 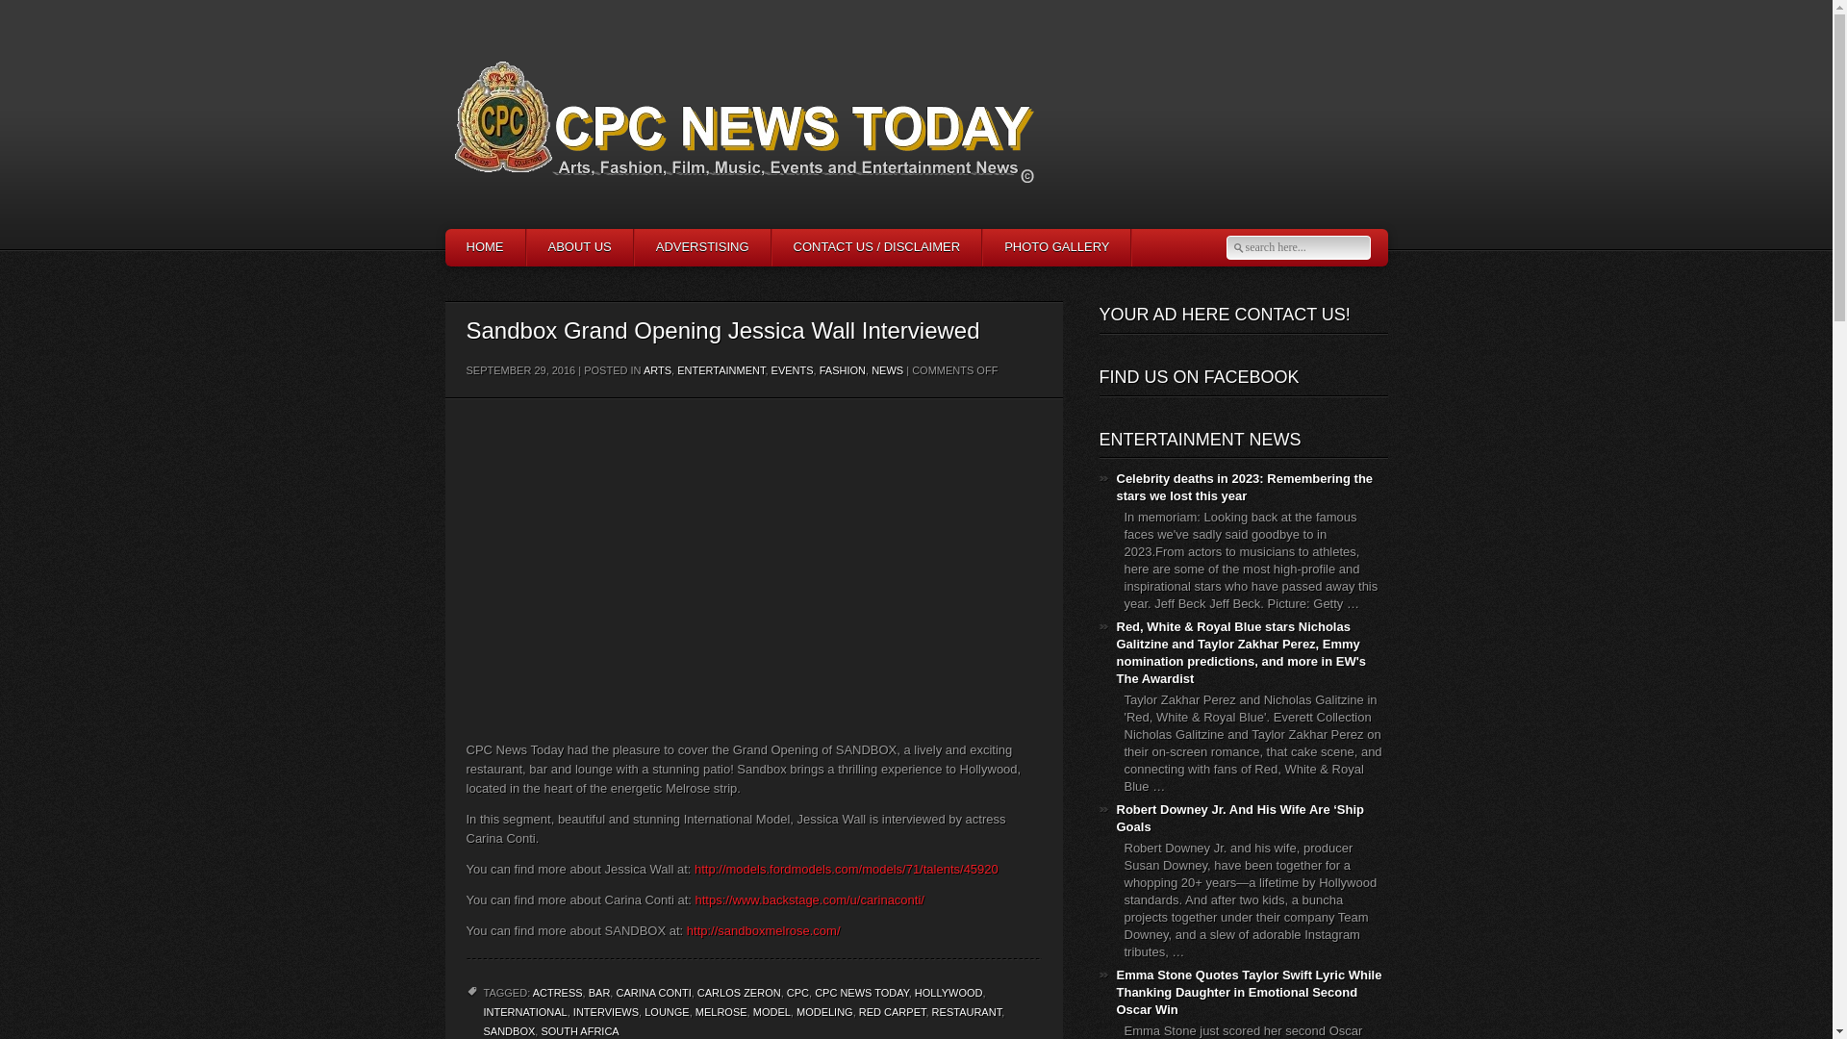 I want to click on LOUNGE, so click(x=667, y=1012).